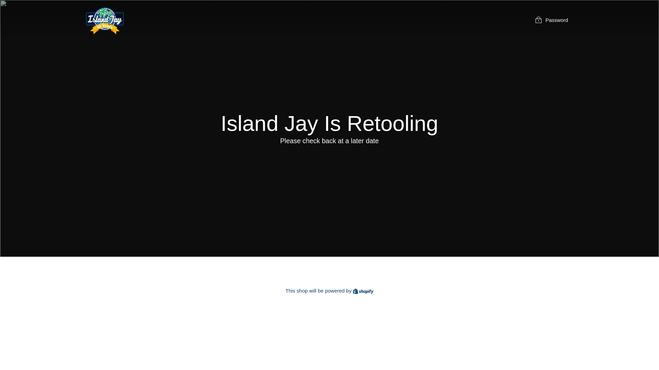  What do you see at coordinates (363, 291) in the screenshot?
I see `Create your own online store with Shopify` at bounding box center [363, 291].